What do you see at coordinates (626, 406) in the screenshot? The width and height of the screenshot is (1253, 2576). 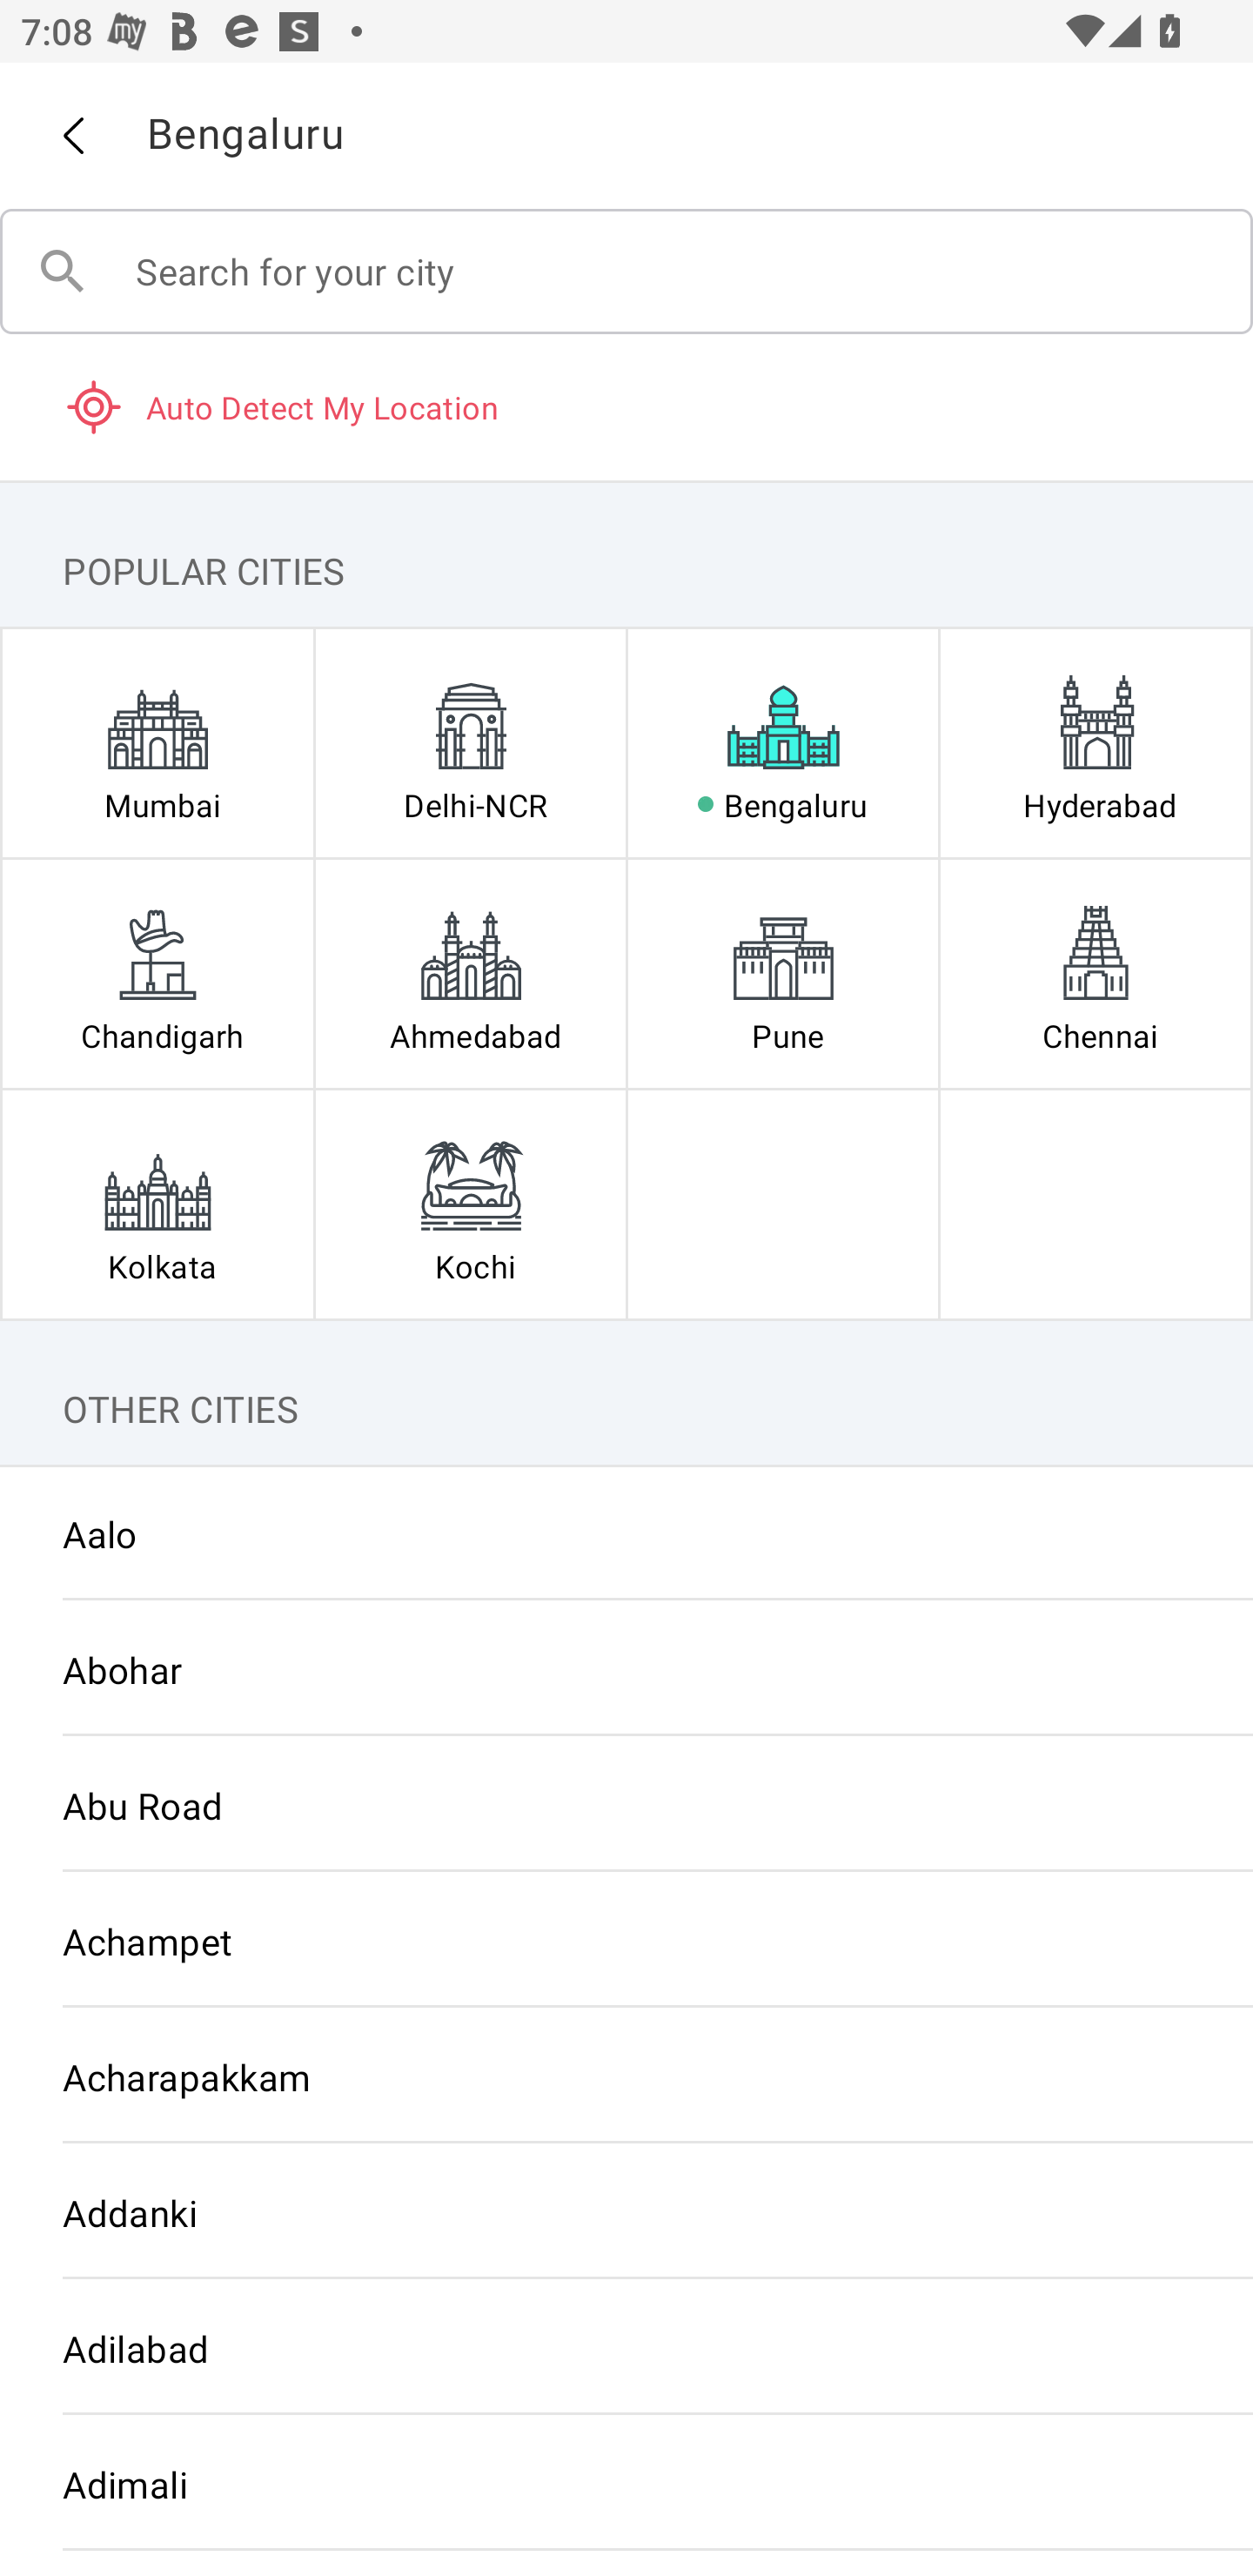 I see `Auto Detect My Location` at bounding box center [626, 406].